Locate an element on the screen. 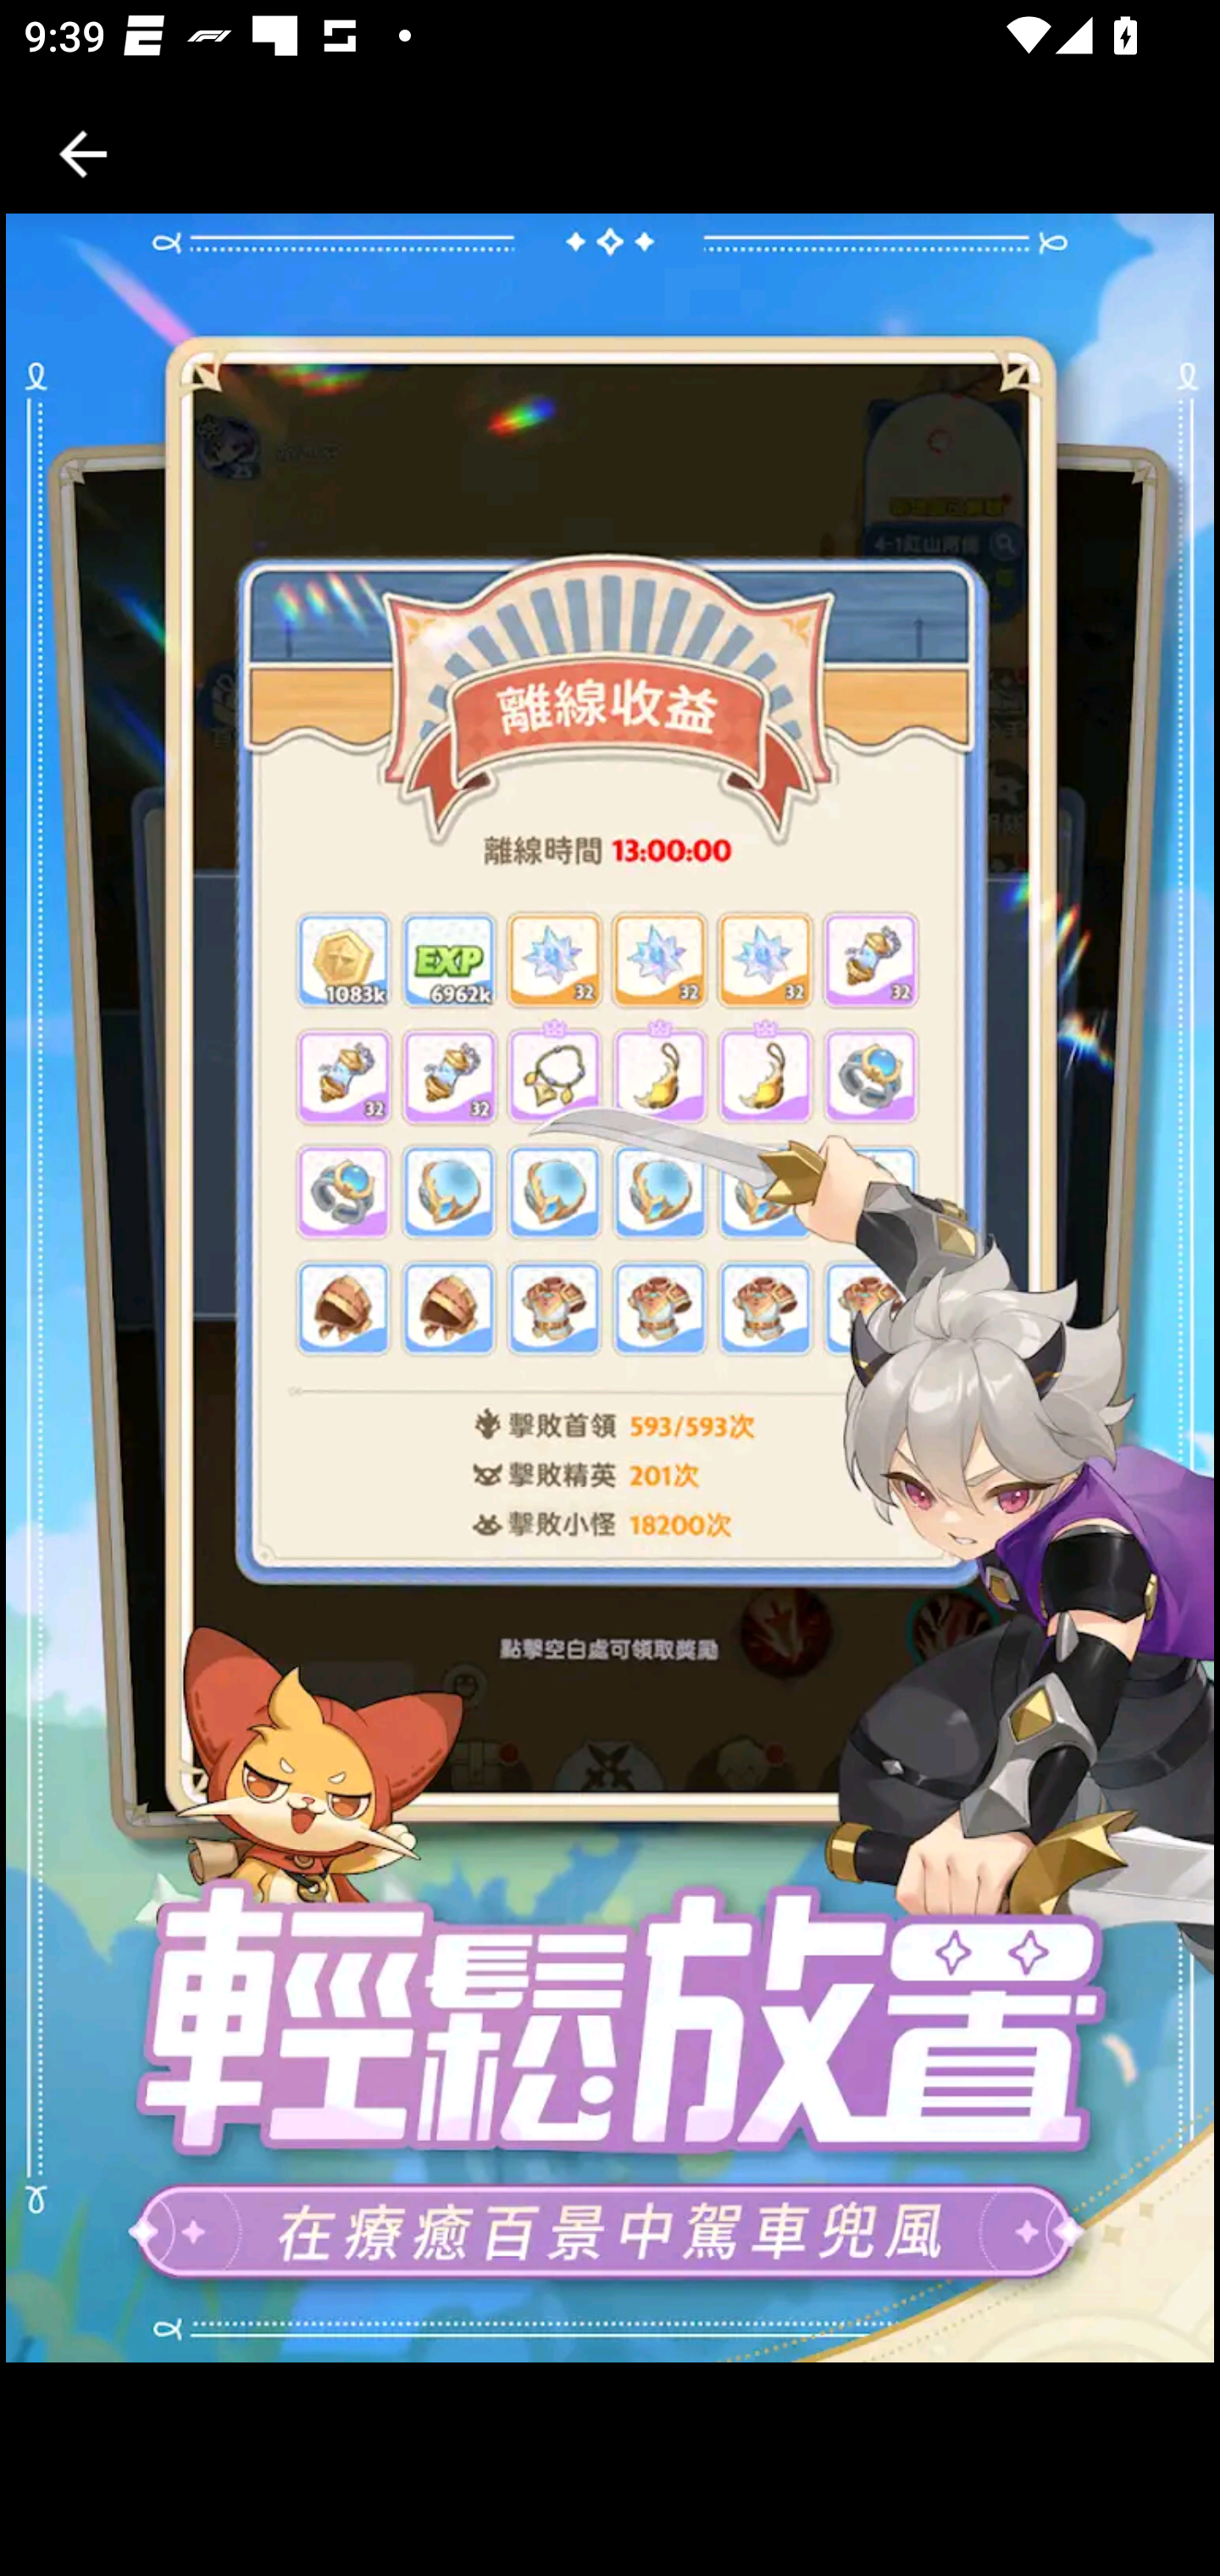 The height and width of the screenshot is (2576, 1220). Back is located at coordinates (83, 154).